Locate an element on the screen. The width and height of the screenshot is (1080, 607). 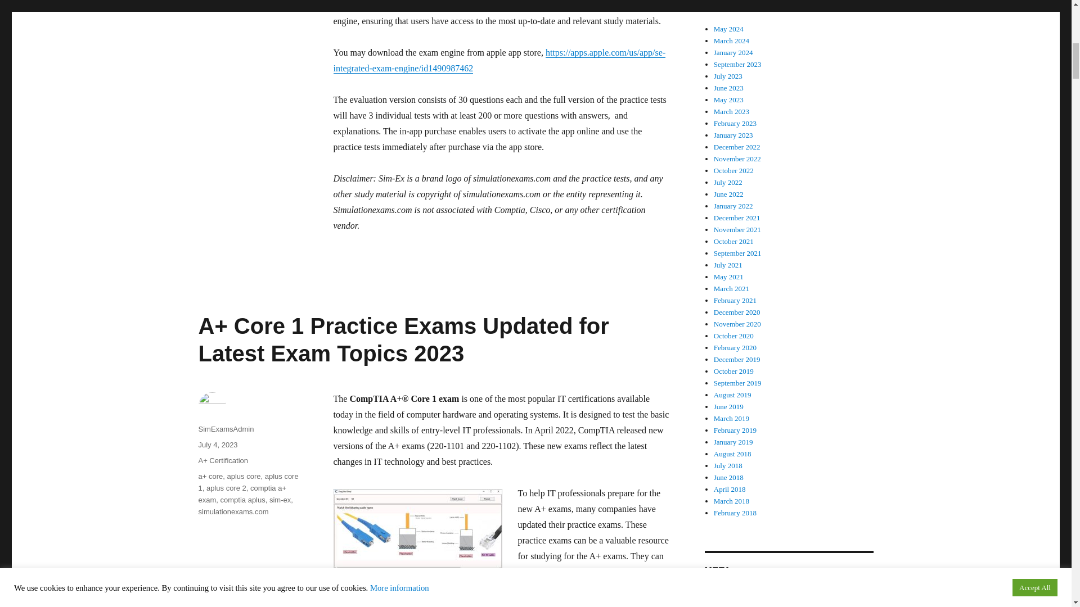
aplus core is located at coordinates (243, 477).